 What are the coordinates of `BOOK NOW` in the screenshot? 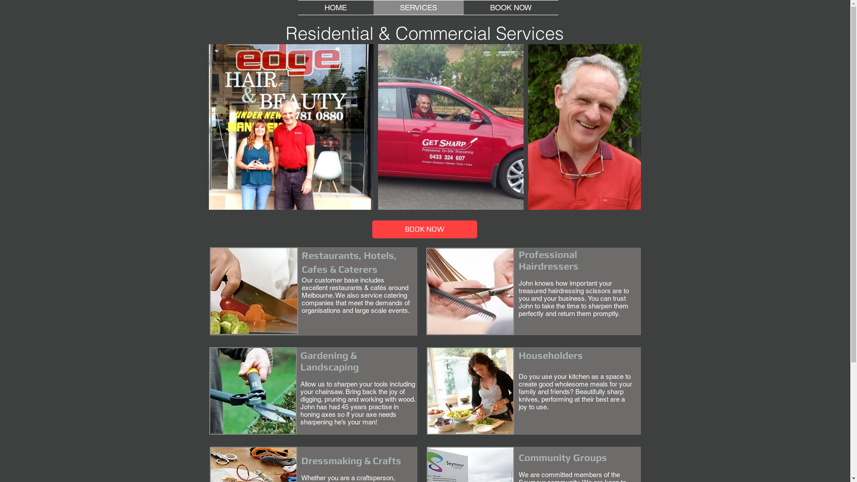 It's located at (511, 8).